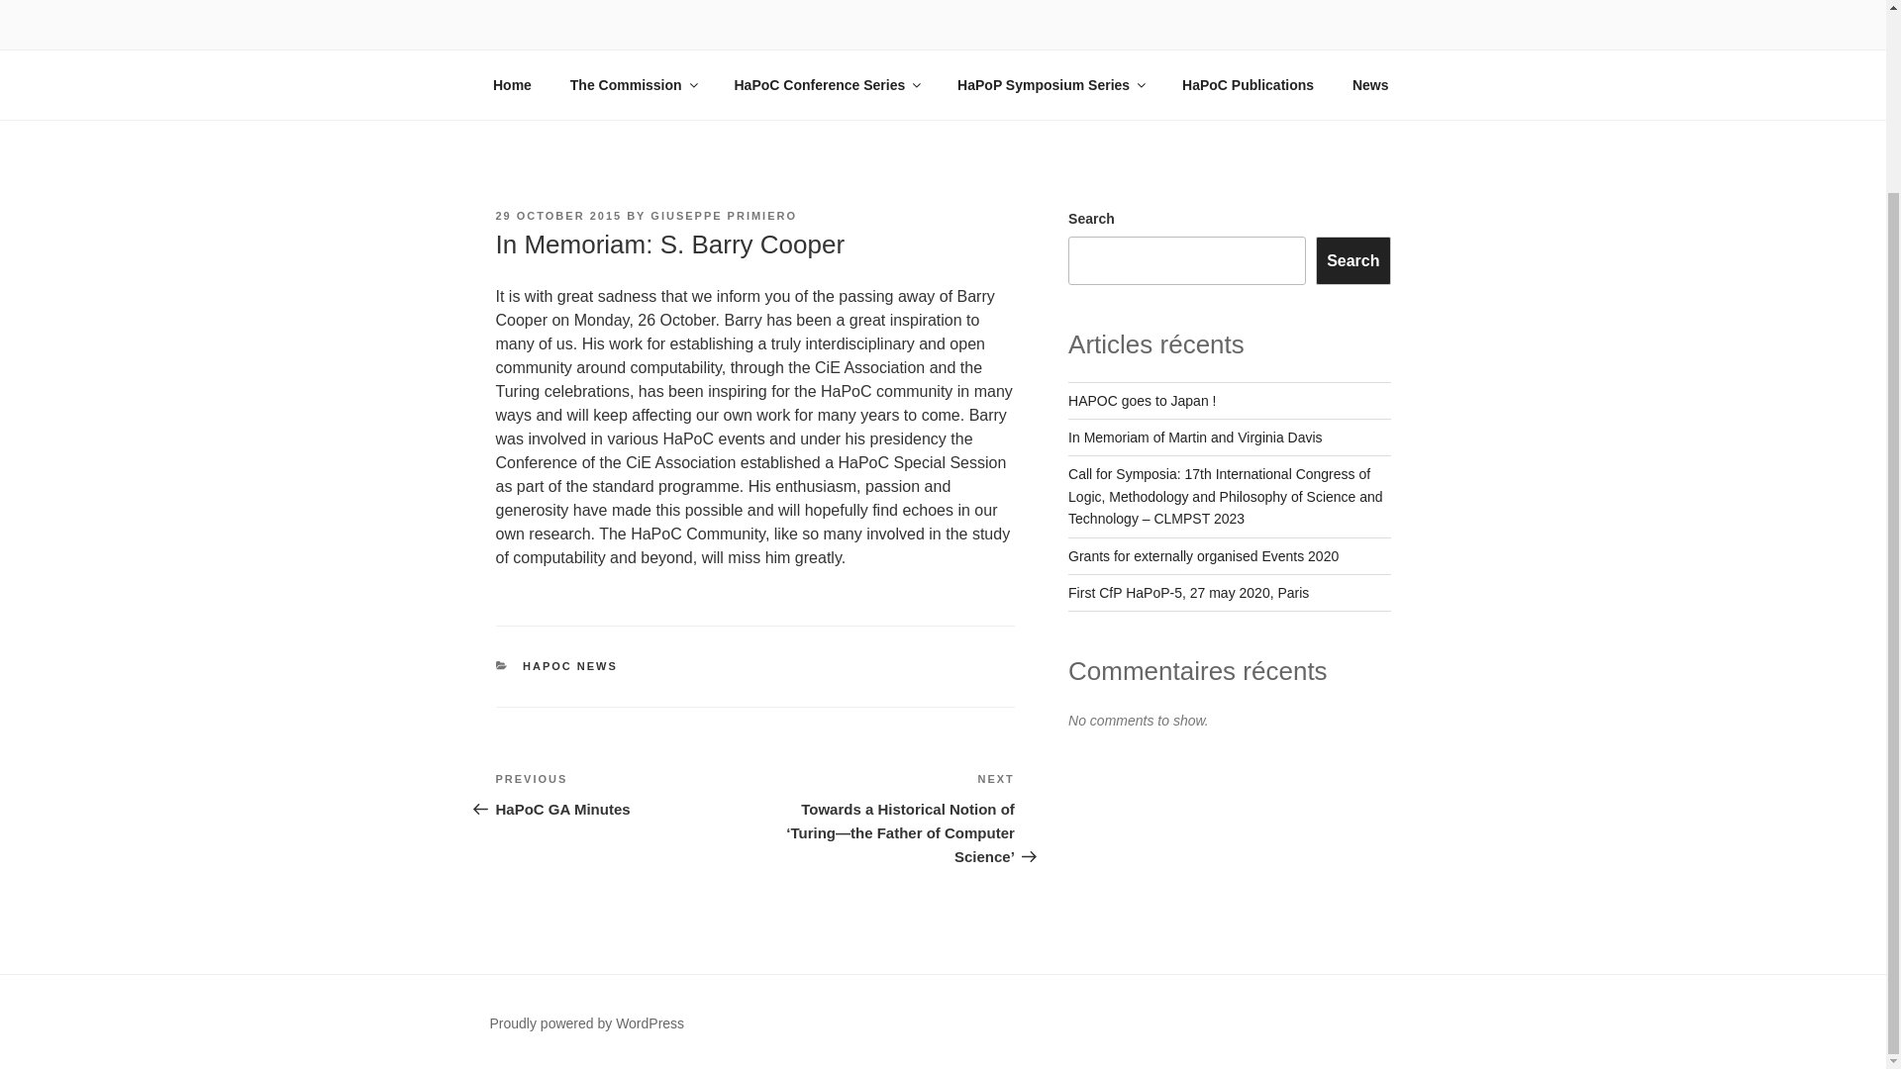  Describe the element at coordinates (826, 84) in the screenshot. I see `HaPoC Conference Series` at that location.